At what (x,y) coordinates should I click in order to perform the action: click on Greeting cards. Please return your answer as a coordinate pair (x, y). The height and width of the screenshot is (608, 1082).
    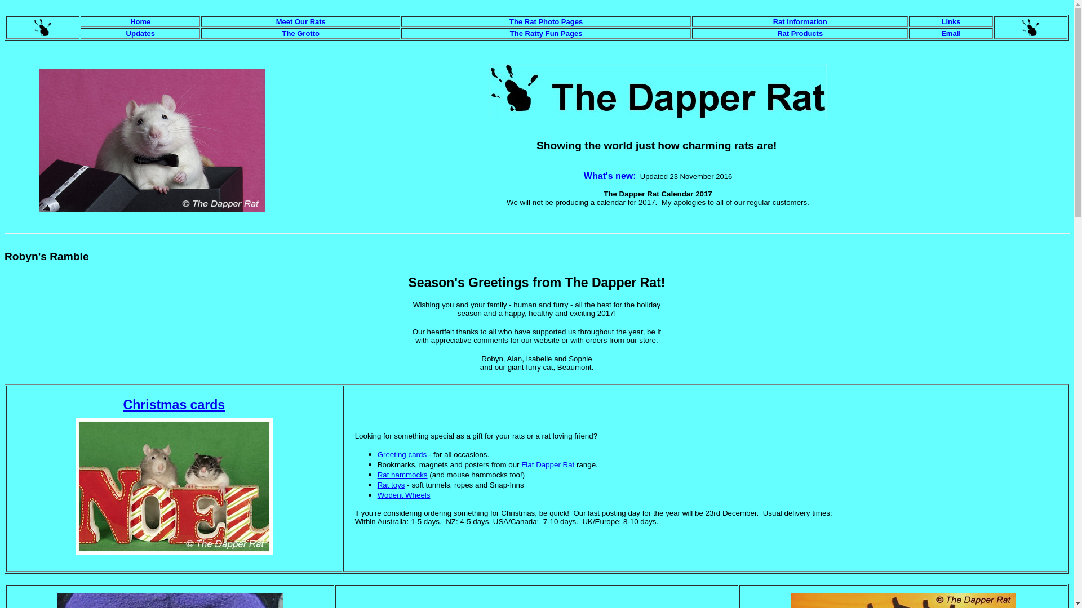
    Looking at the image, I should click on (402, 455).